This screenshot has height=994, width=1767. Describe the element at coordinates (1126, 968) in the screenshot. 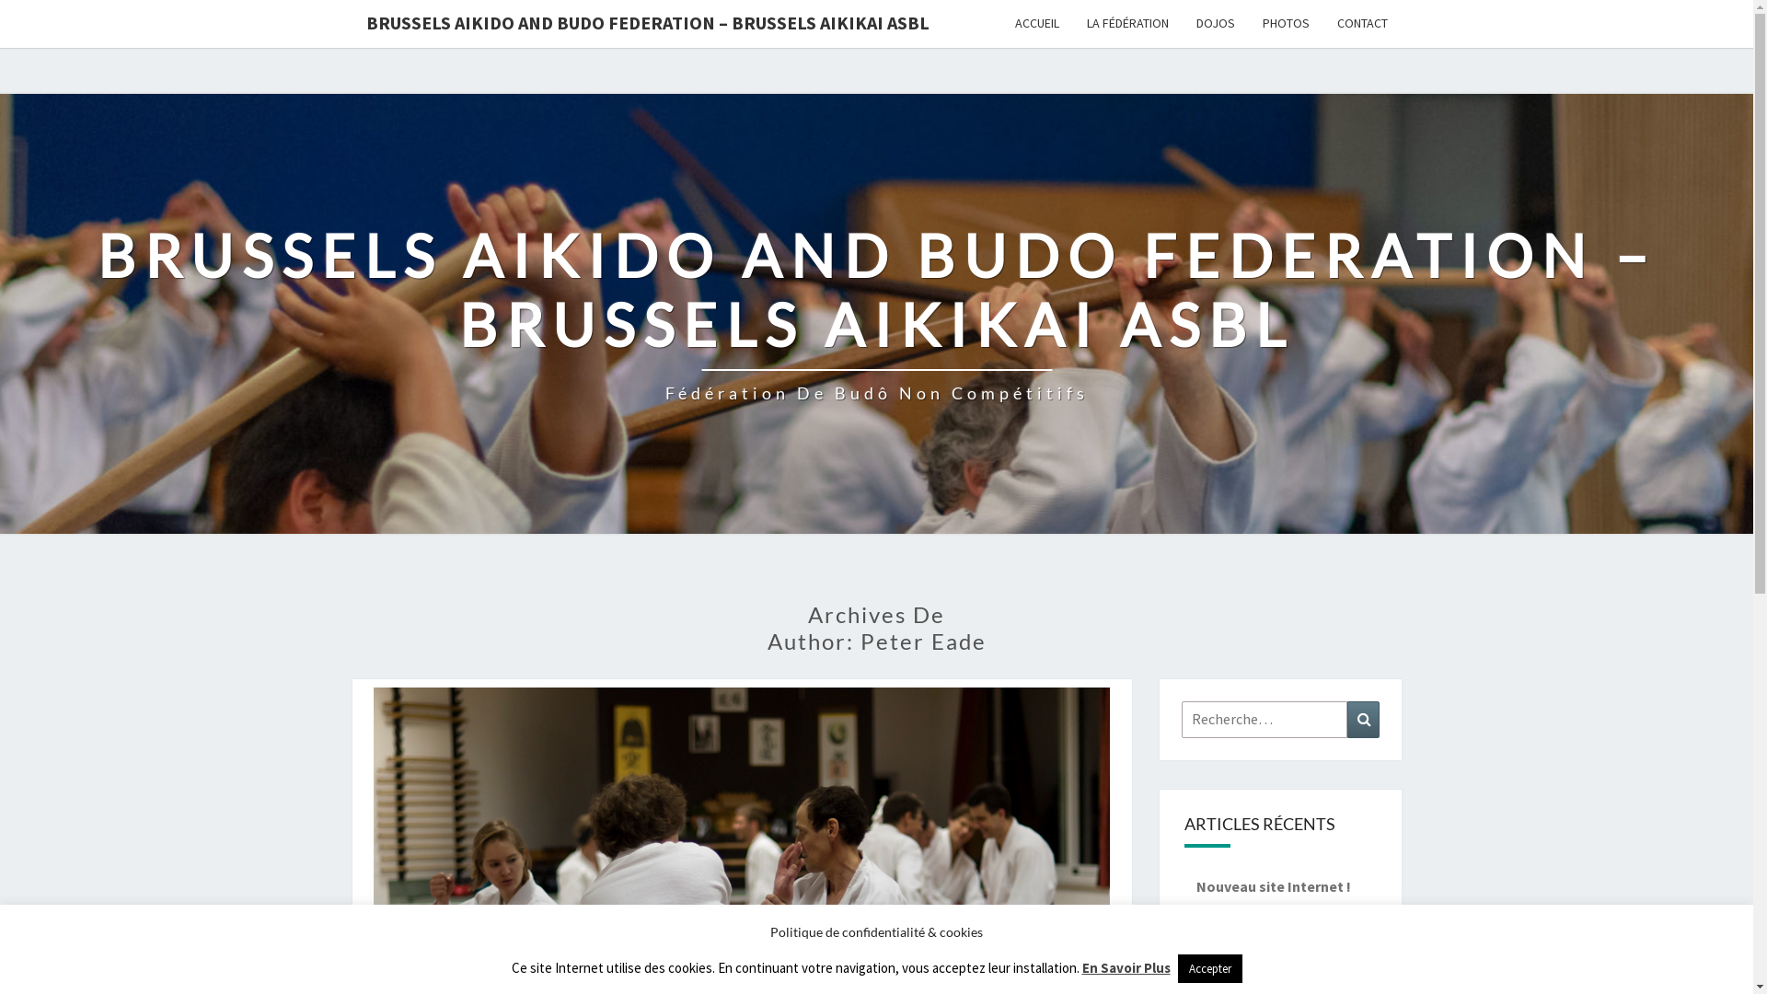

I see `En Savoir Plus` at that location.